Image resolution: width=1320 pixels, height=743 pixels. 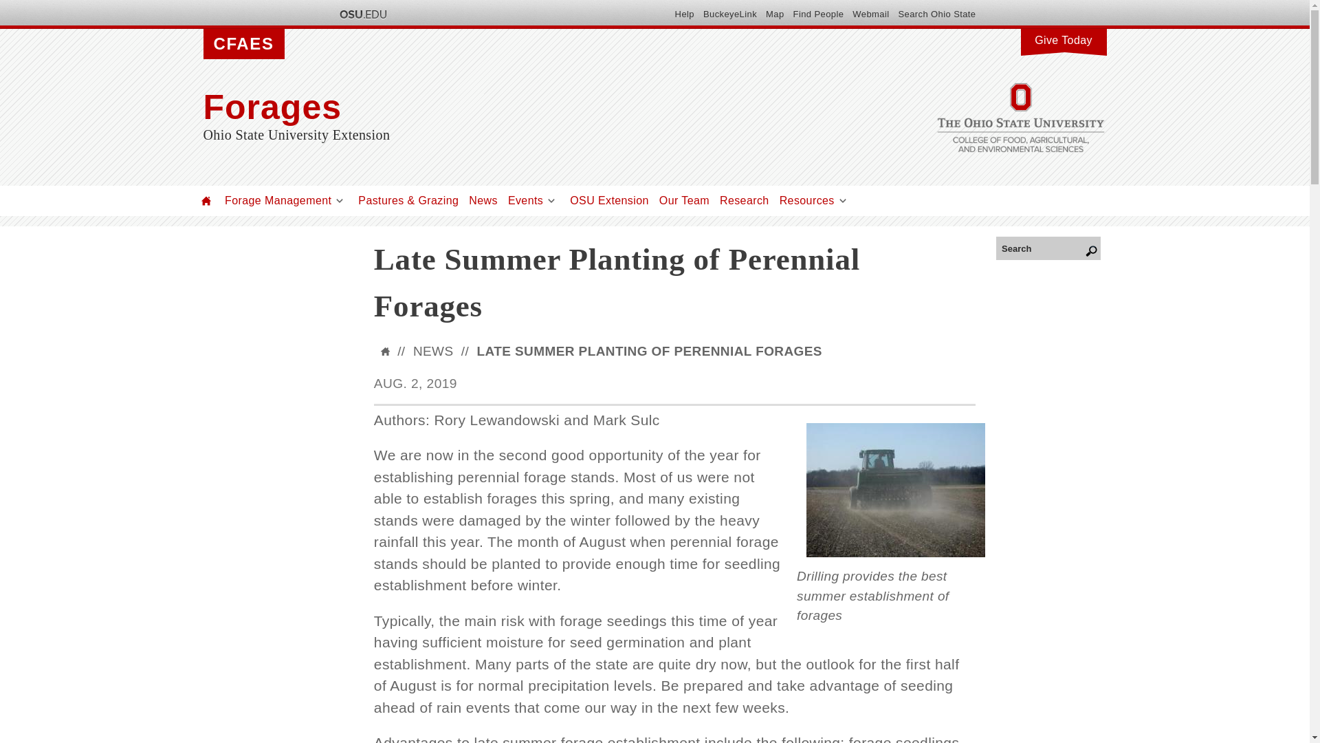 I want to click on Skip to main content, so click(x=621, y=1).